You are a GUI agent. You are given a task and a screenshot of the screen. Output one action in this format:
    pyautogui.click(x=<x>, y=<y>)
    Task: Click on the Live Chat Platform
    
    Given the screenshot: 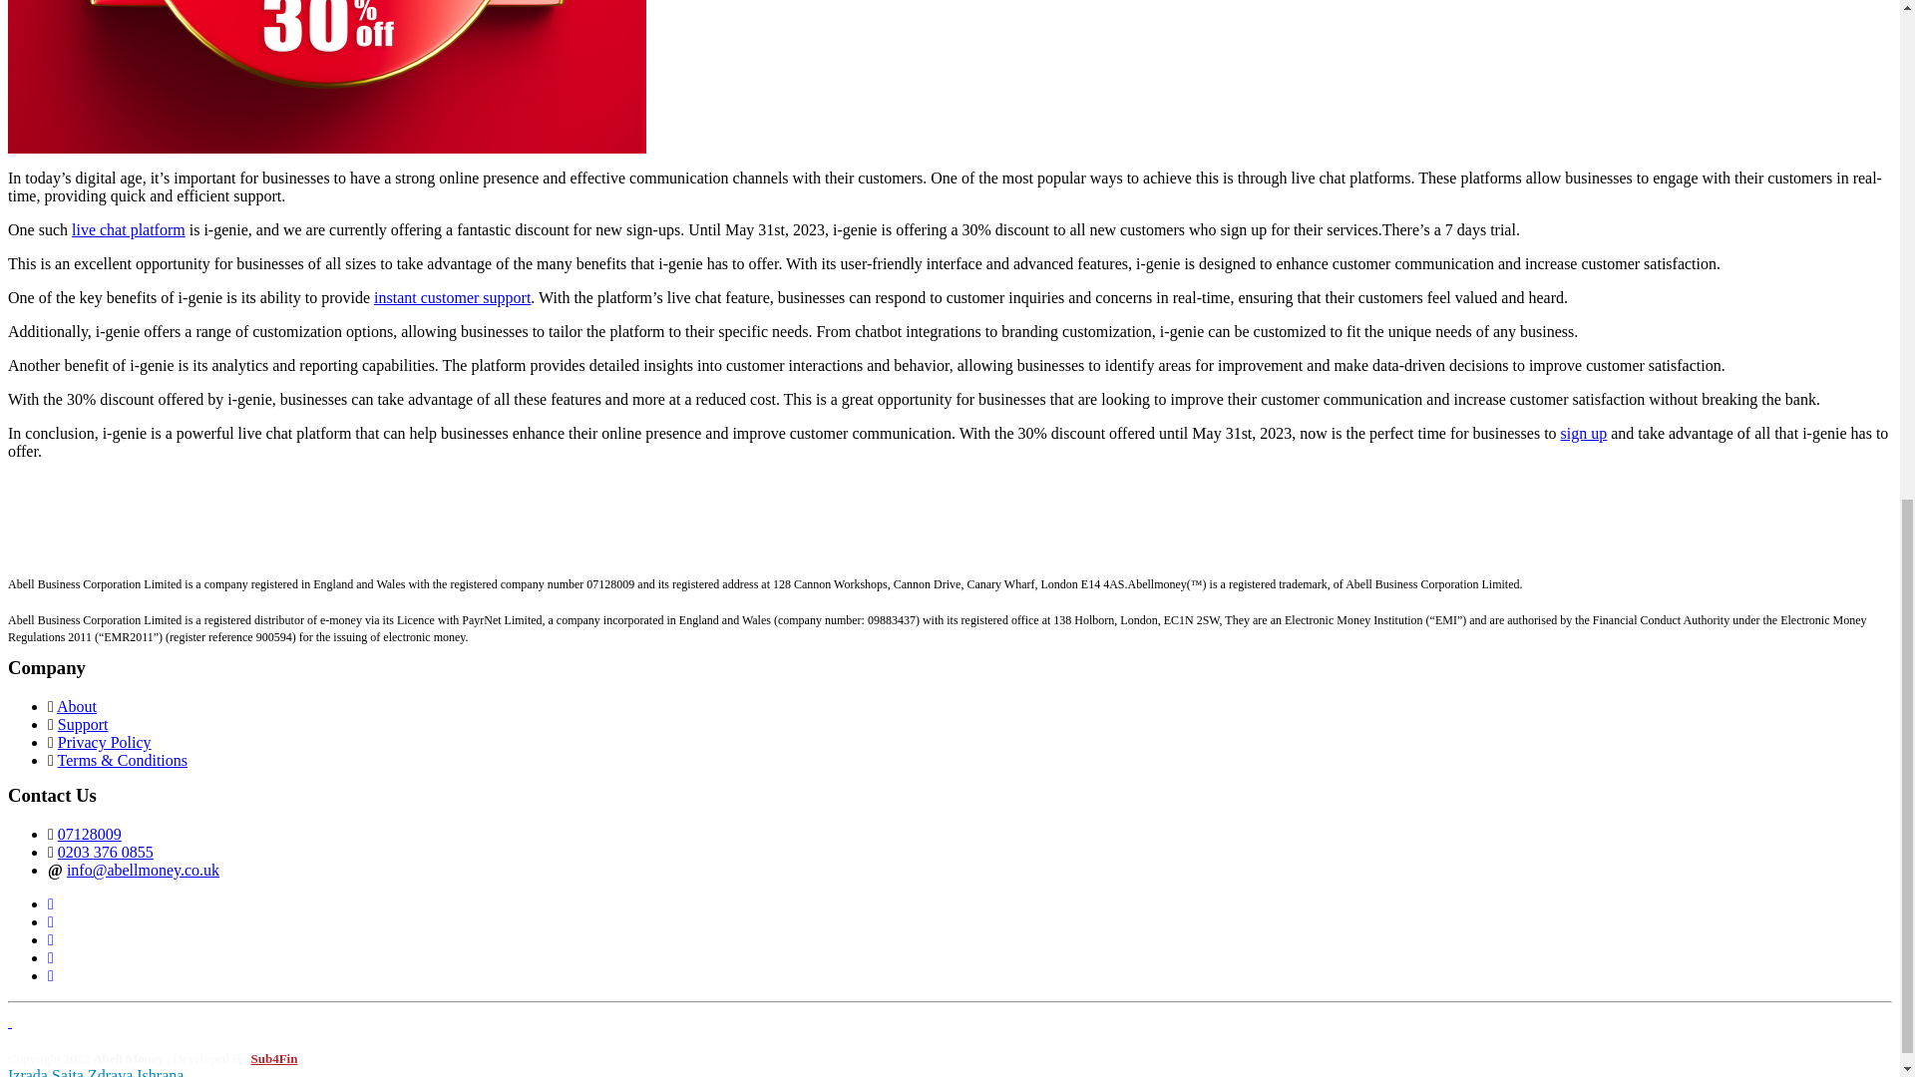 What is the action you would take?
    pyautogui.click(x=70, y=501)
    